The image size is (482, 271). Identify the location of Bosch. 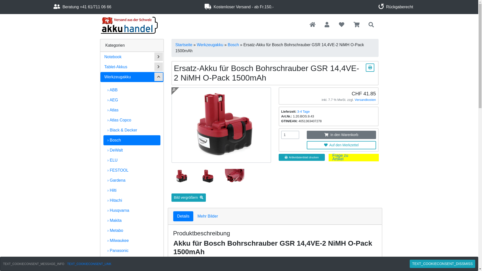
(233, 45).